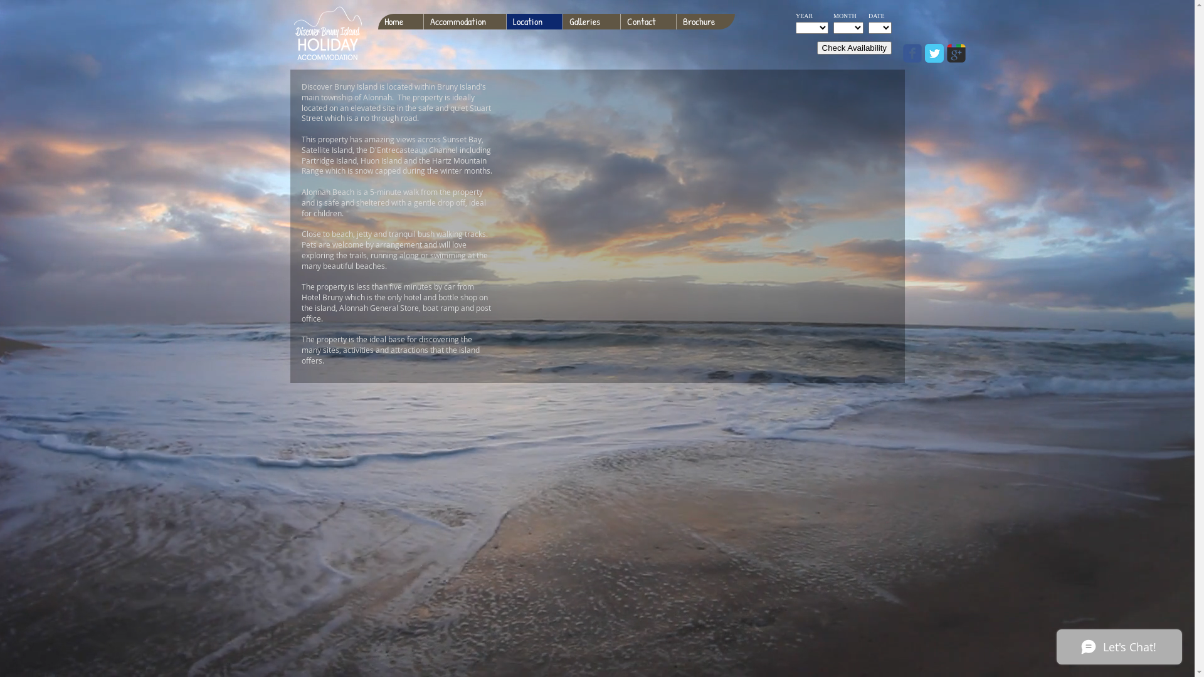  Describe the element at coordinates (464, 21) in the screenshot. I see `Accommodation` at that location.